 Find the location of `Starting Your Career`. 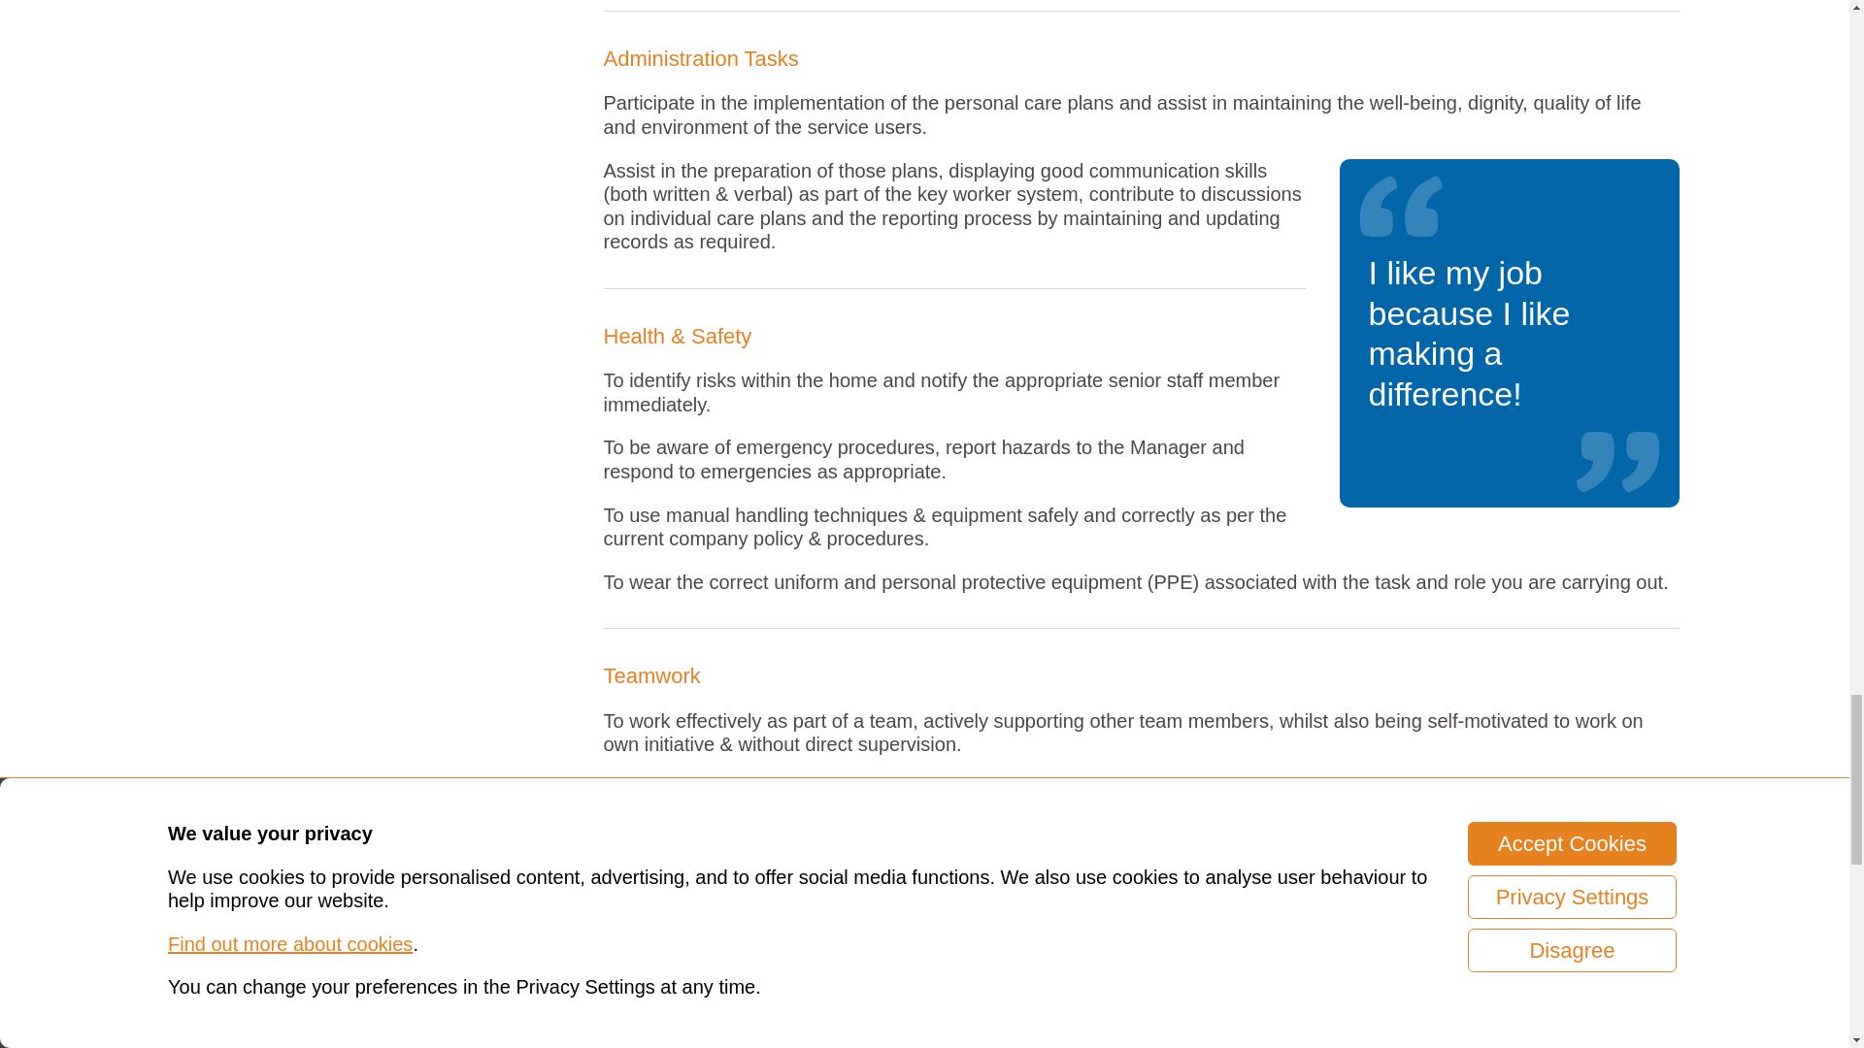

Starting Your Career is located at coordinates (1078, 985).